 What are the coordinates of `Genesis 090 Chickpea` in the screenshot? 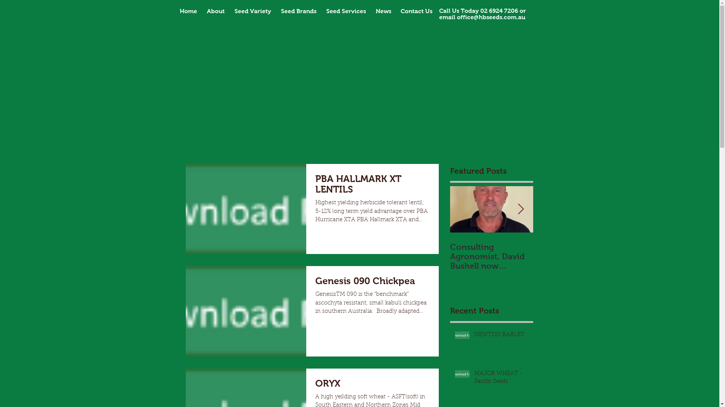 It's located at (372, 283).